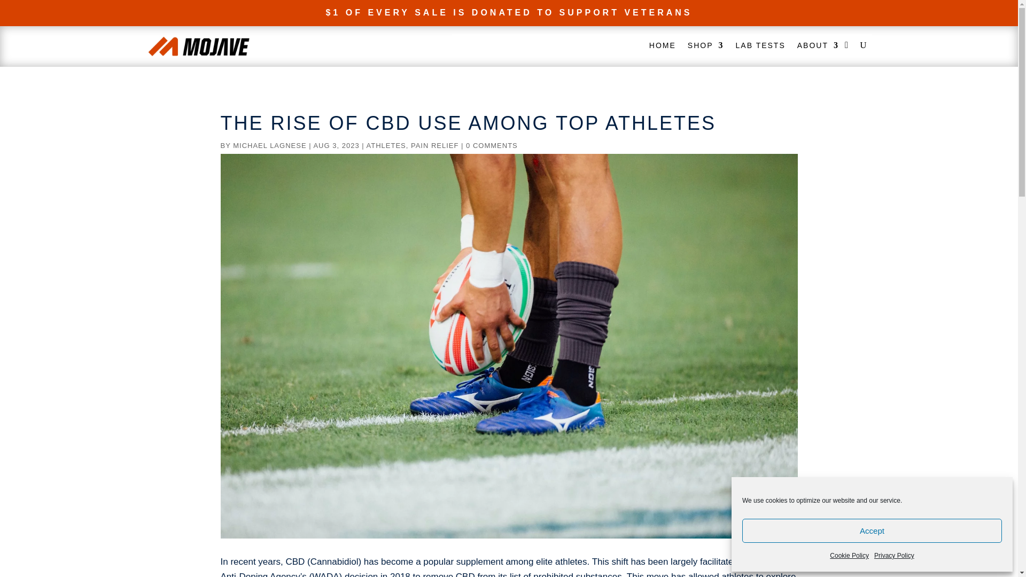 This screenshot has height=577, width=1026. Describe the element at coordinates (872, 531) in the screenshot. I see `Accept` at that location.